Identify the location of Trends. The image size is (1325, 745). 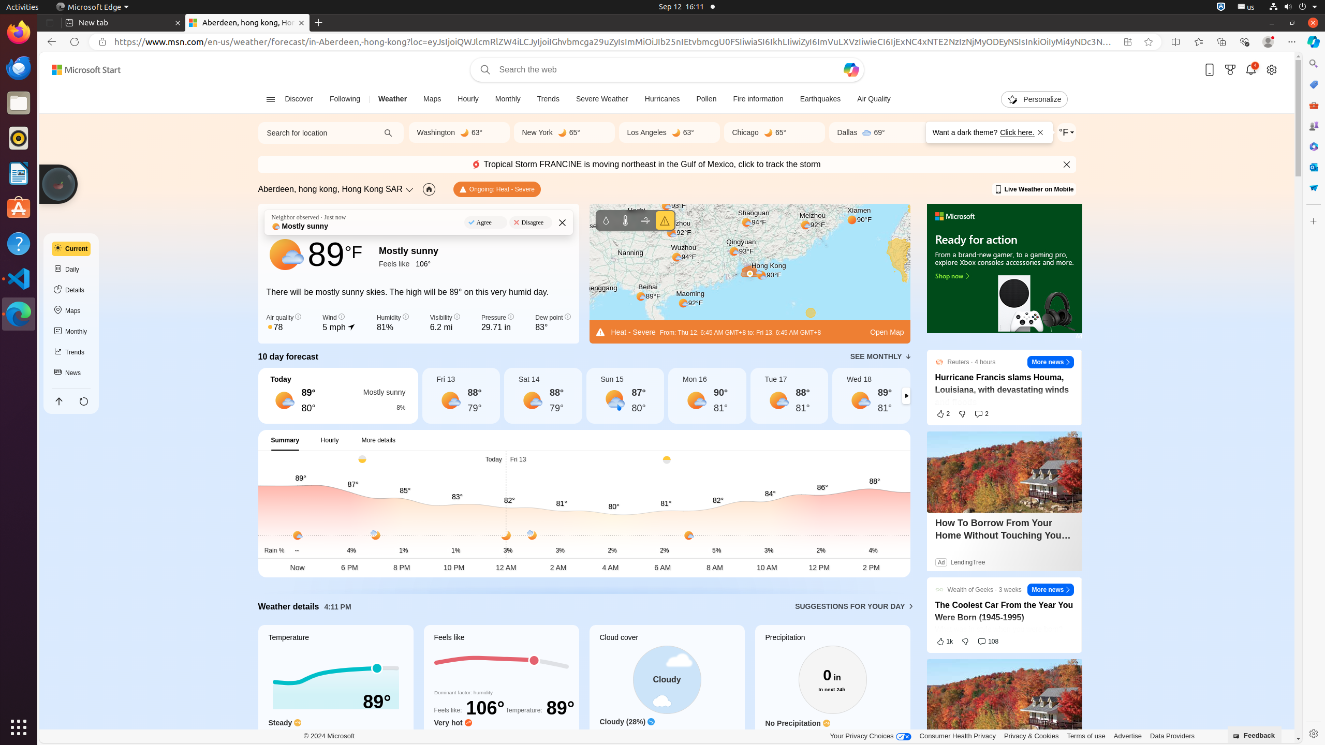
(548, 99).